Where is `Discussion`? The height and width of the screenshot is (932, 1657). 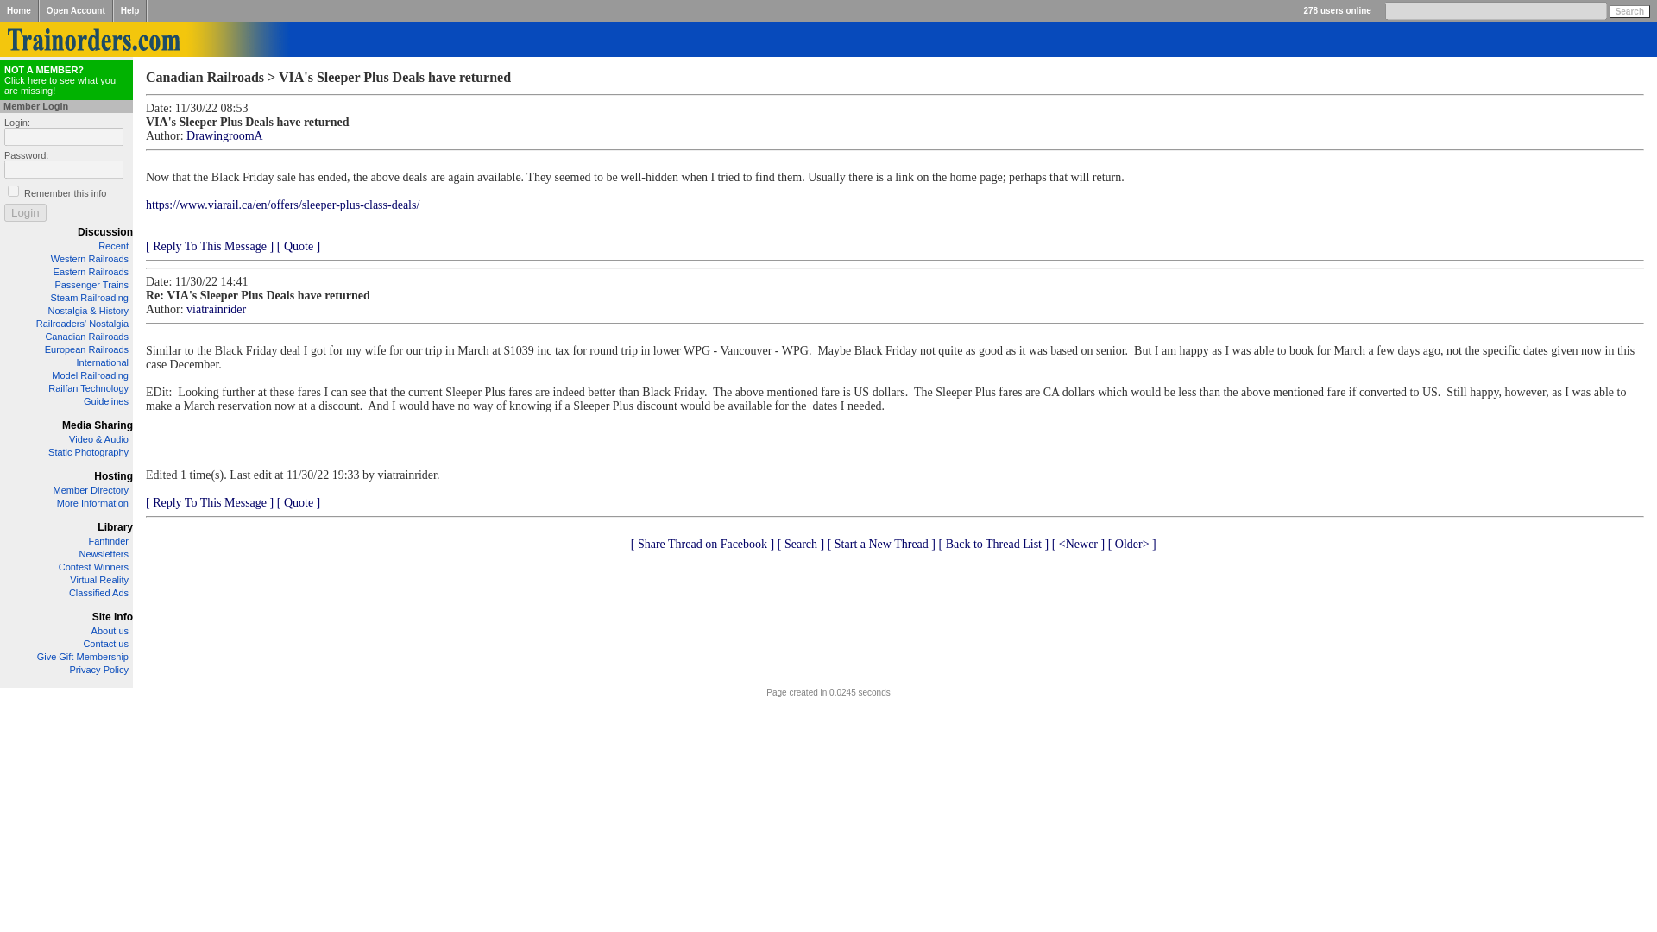
Discussion is located at coordinates (105, 232).